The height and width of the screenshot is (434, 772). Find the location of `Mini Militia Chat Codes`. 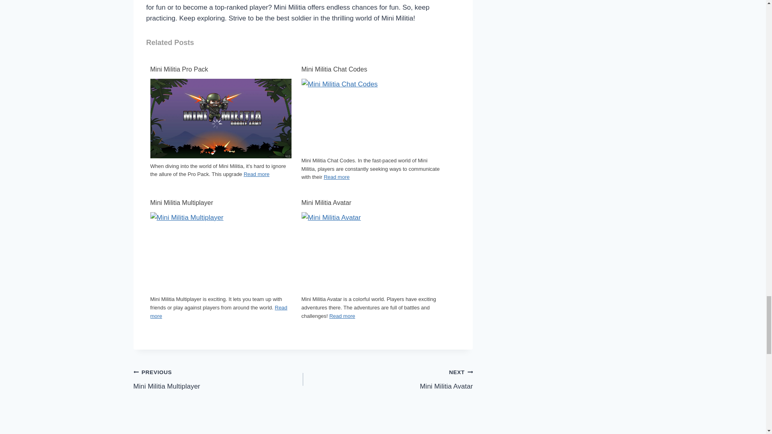

Mini Militia Chat Codes is located at coordinates (372, 69).